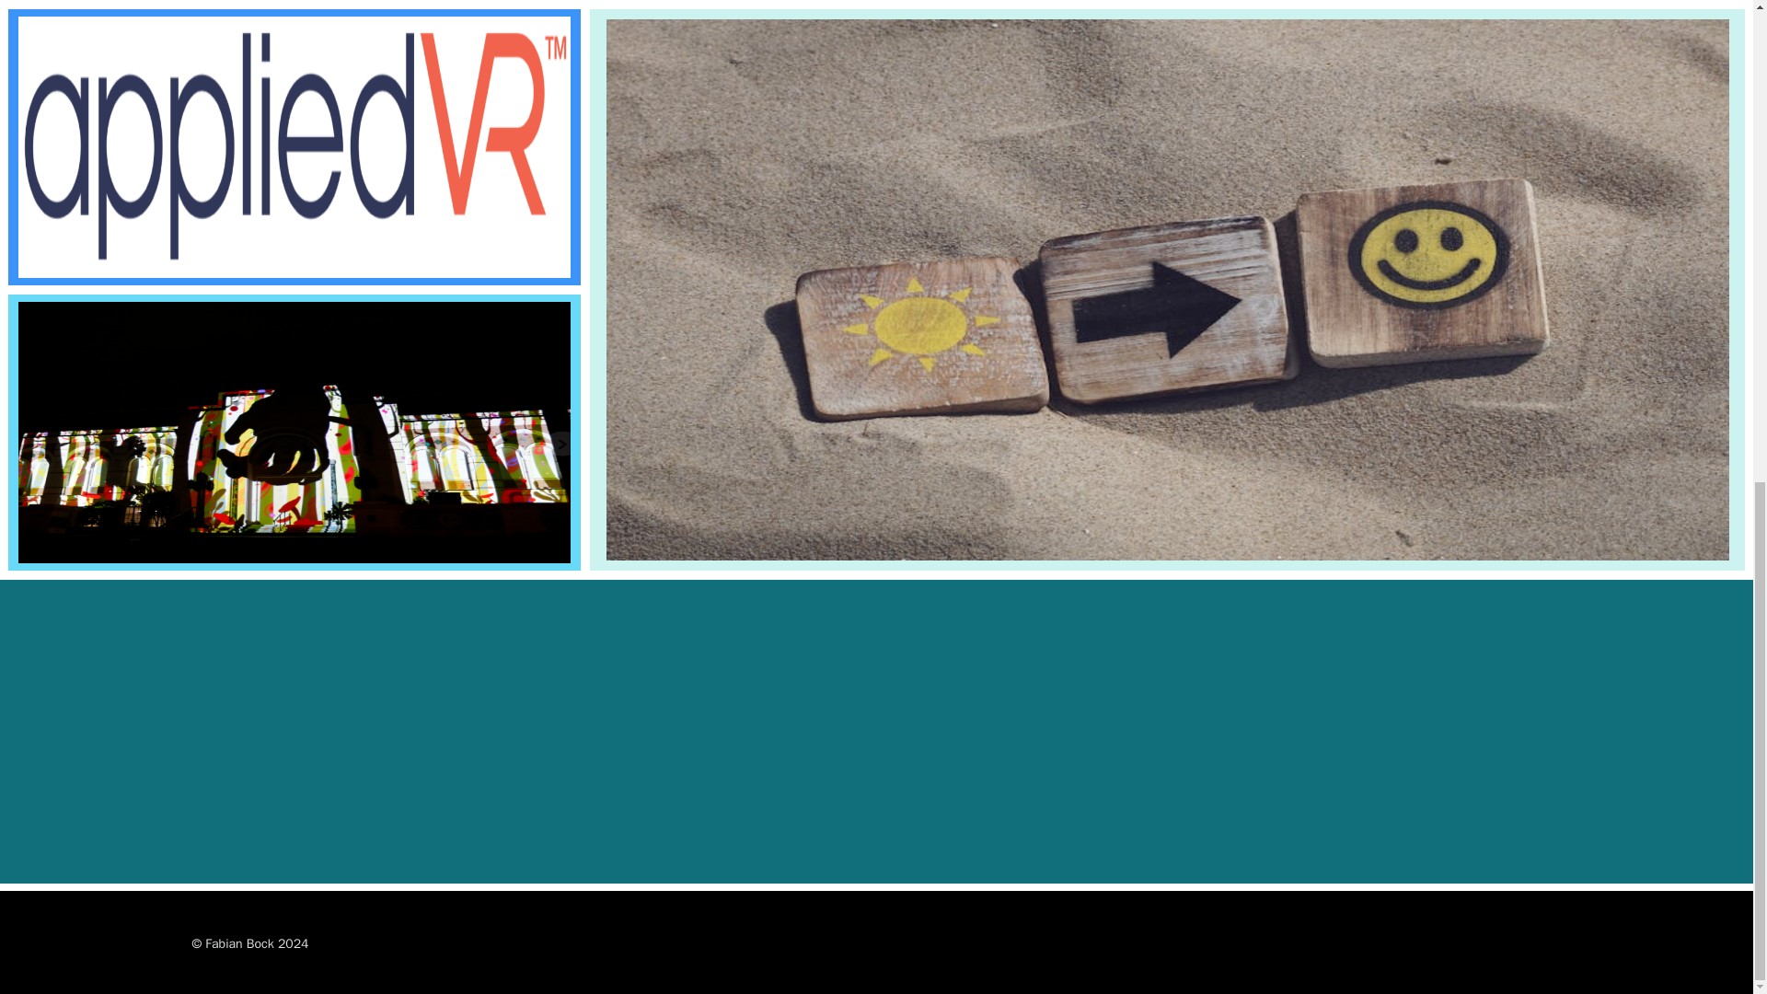  Describe the element at coordinates (83, 260) in the screenshot. I see `Read More` at that location.